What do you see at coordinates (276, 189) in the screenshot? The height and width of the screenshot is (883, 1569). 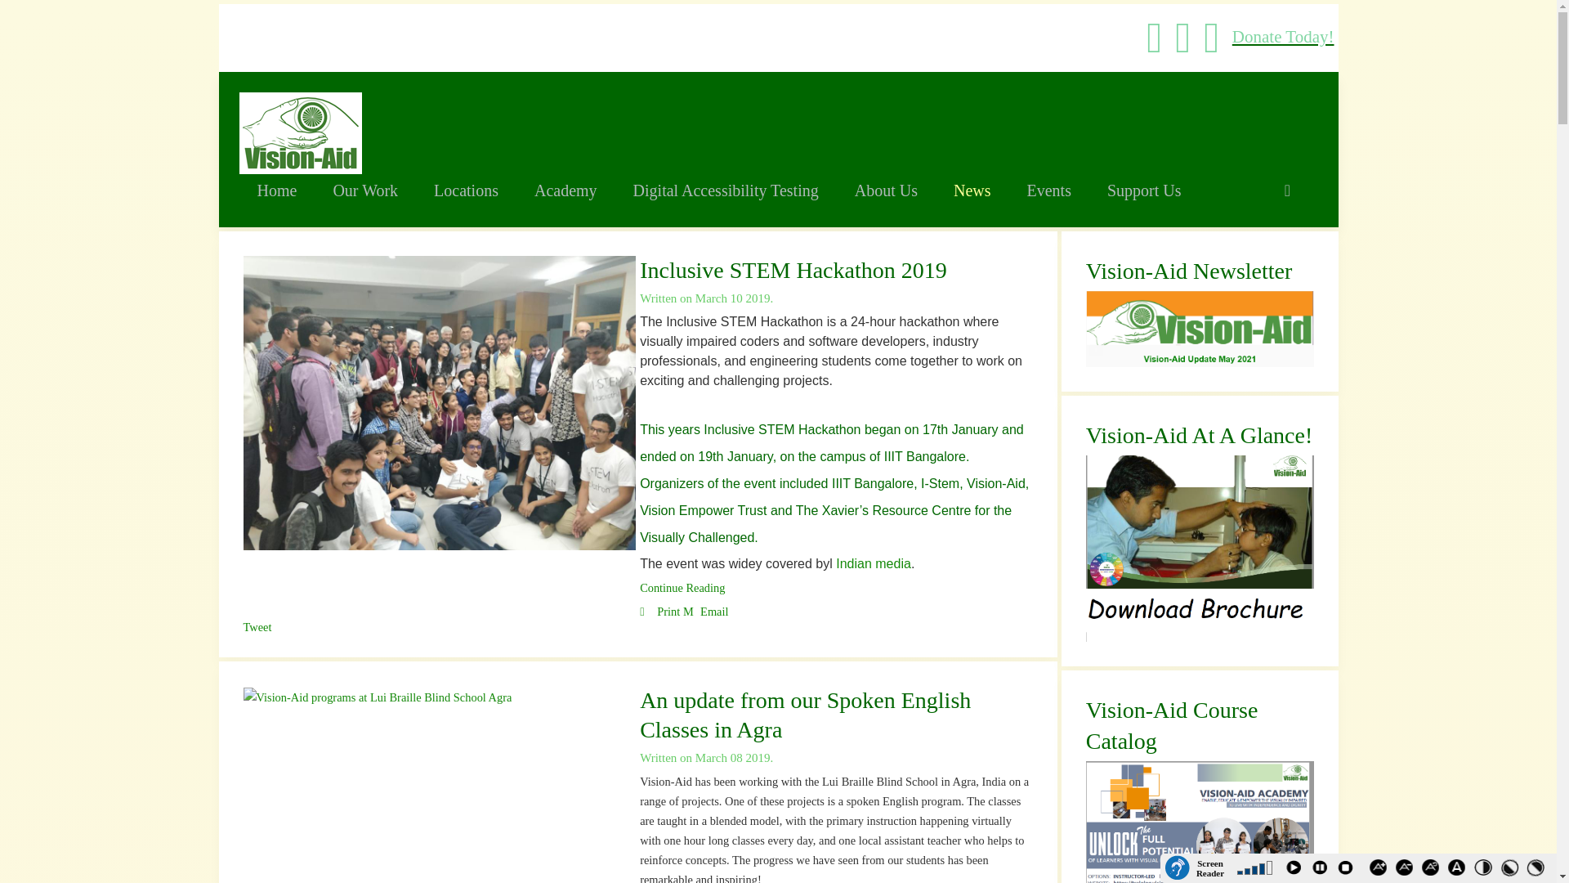 I see `Home` at bounding box center [276, 189].